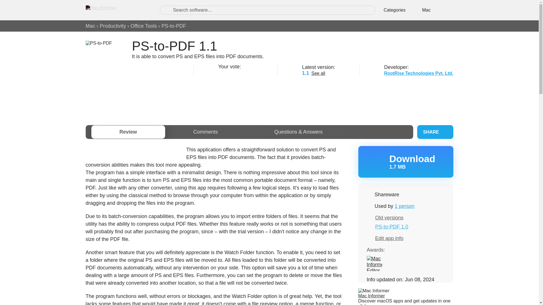  Describe the element at coordinates (113, 26) in the screenshot. I see `Productivity` at that location.